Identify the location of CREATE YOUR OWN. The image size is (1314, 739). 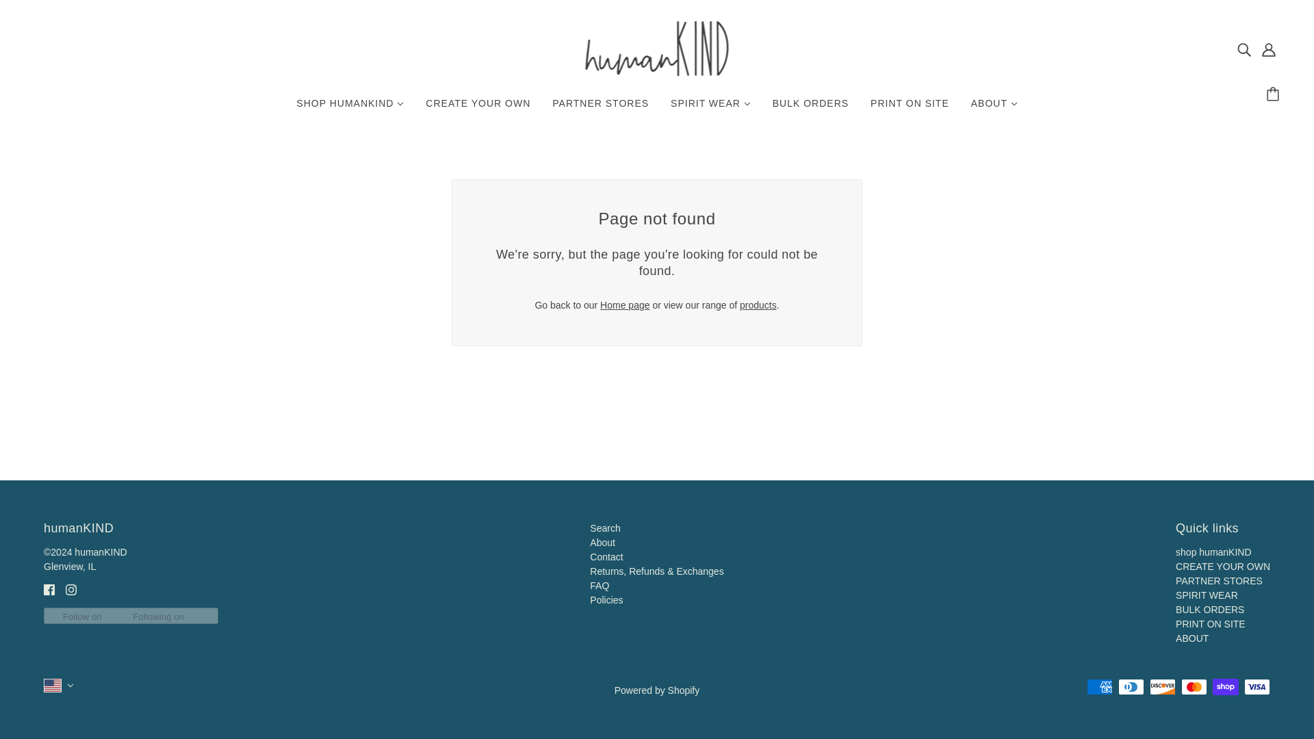
(478, 109).